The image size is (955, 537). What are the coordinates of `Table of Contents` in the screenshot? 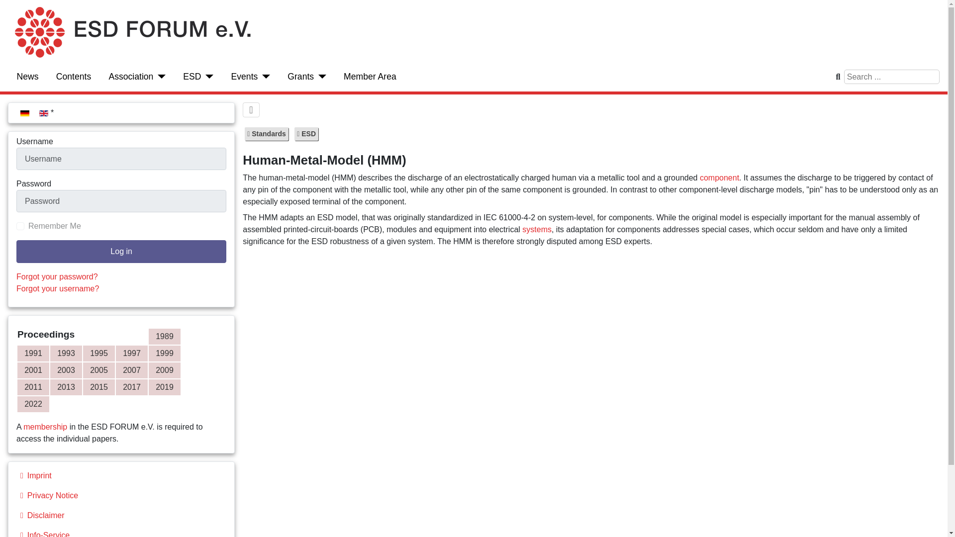 It's located at (74, 77).